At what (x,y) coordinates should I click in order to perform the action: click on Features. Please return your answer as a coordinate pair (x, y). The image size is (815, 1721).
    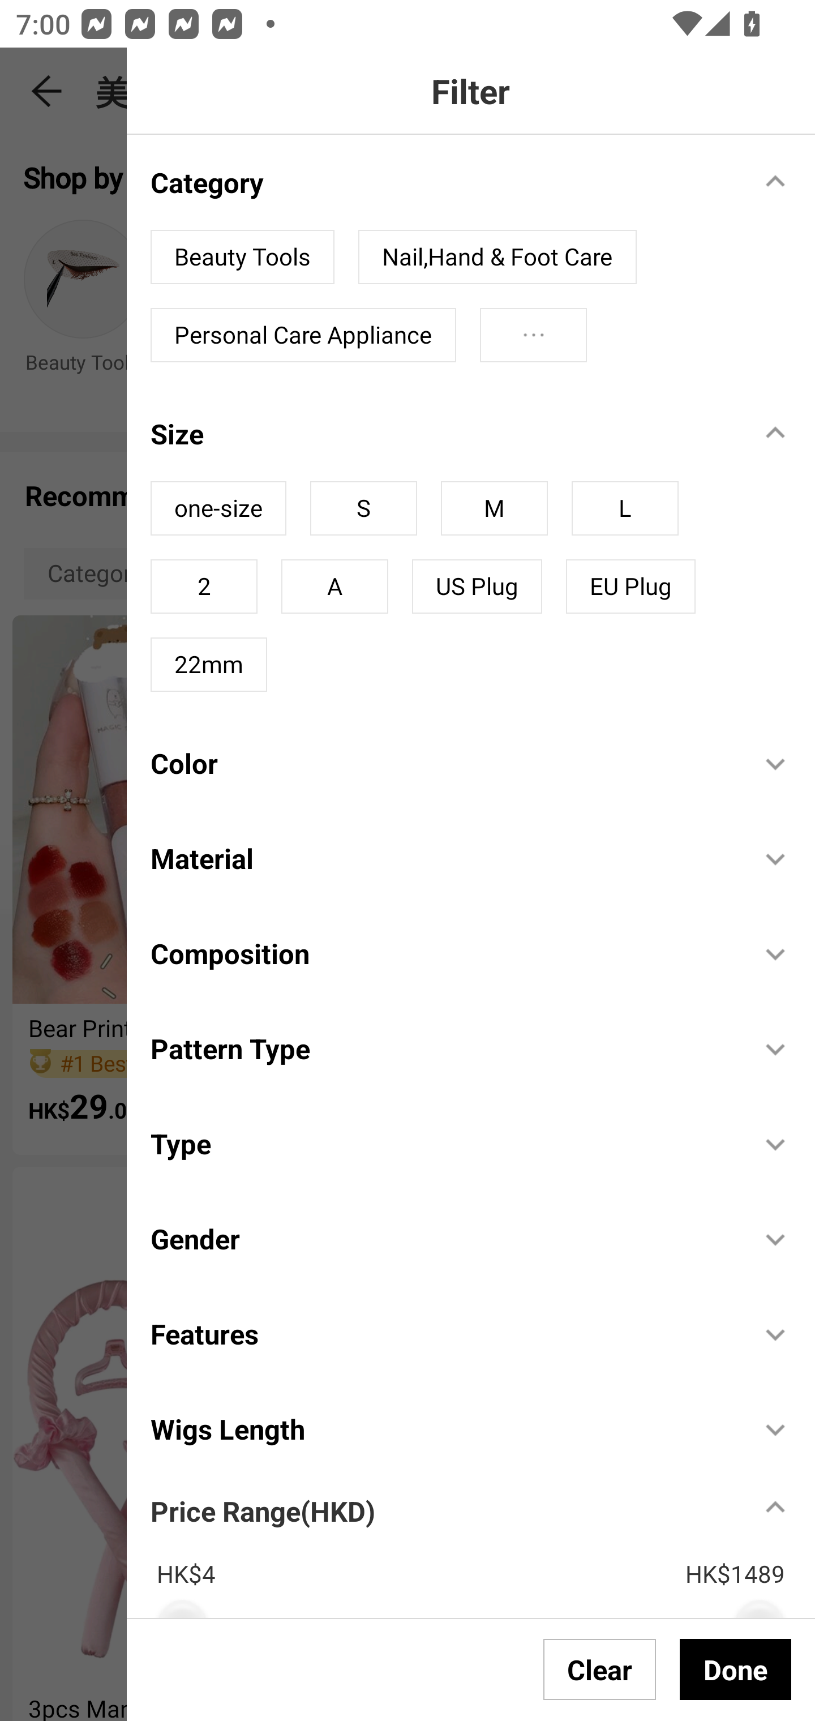
    Looking at the image, I should click on (443, 1334).